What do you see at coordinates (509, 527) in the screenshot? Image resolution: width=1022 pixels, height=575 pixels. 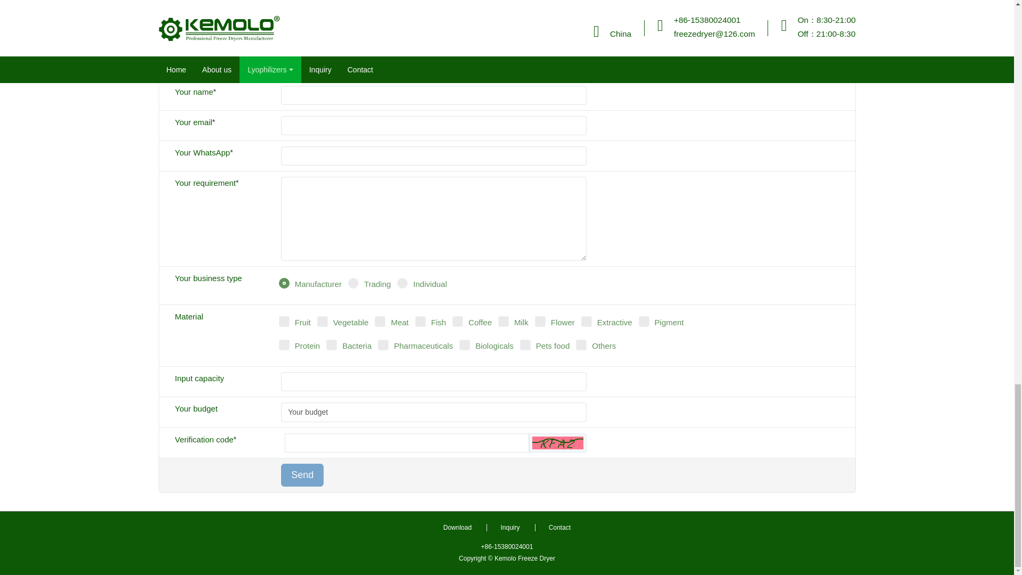 I see `Inquiry` at bounding box center [509, 527].